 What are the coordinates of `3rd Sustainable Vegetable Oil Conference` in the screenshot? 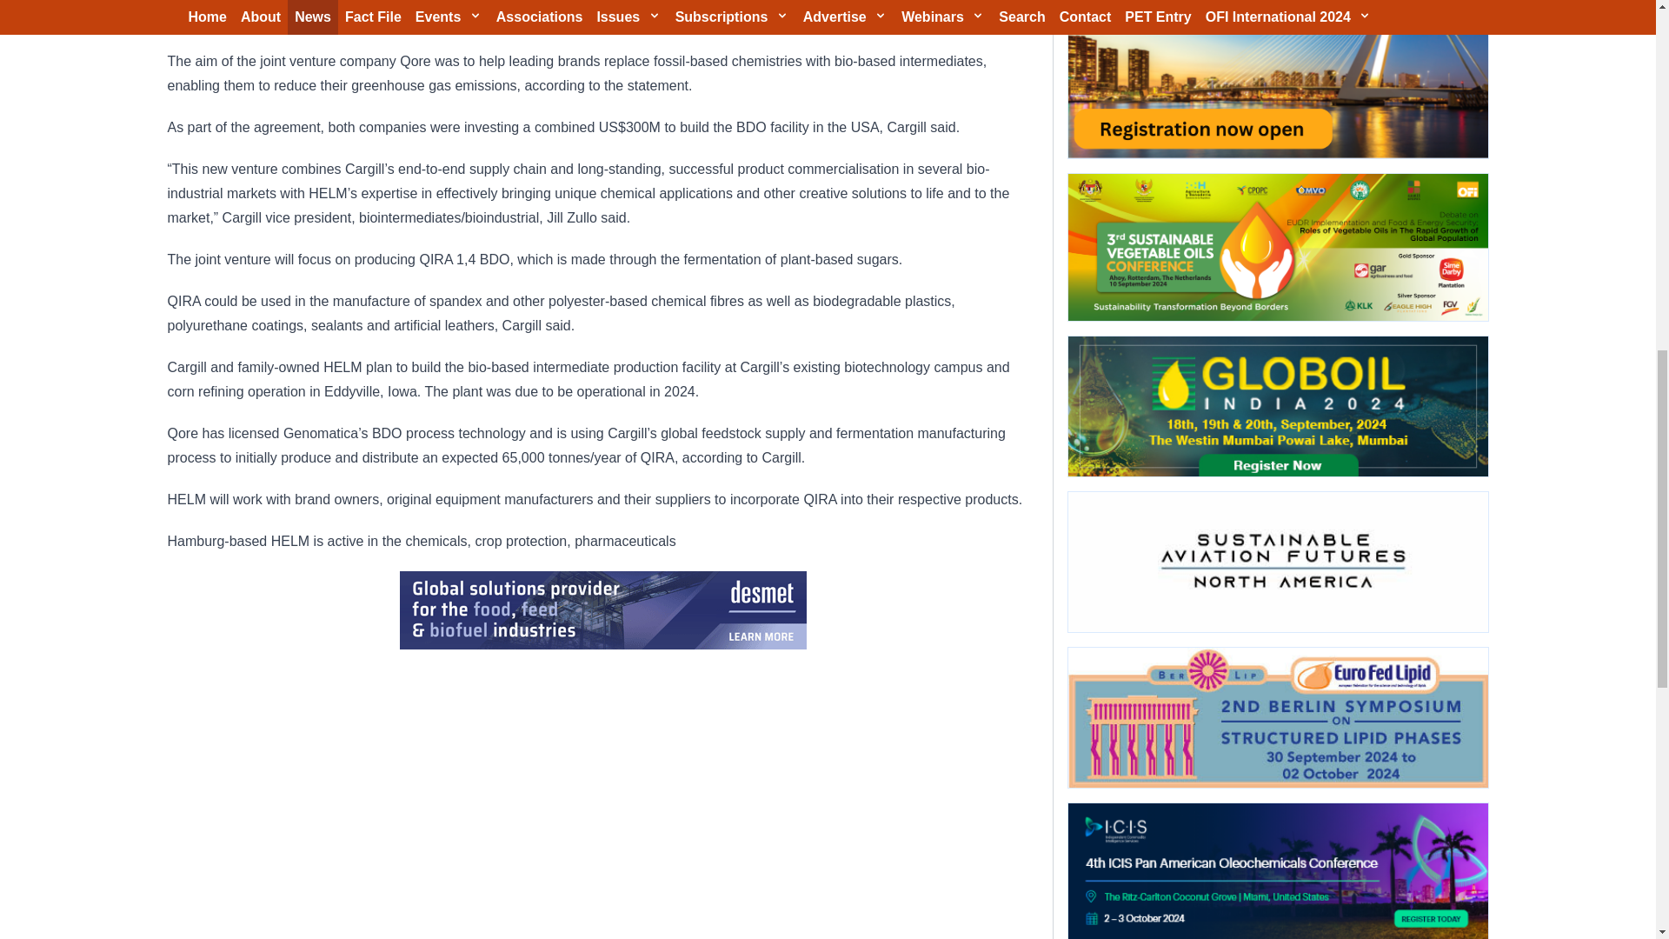 It's located at (1277, 247).